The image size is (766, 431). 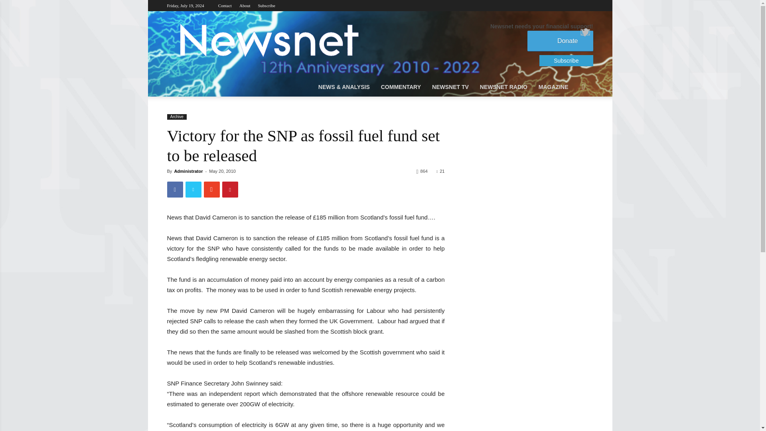 I want to click on NEWSNET RADIO, so click(x=503, y=87).